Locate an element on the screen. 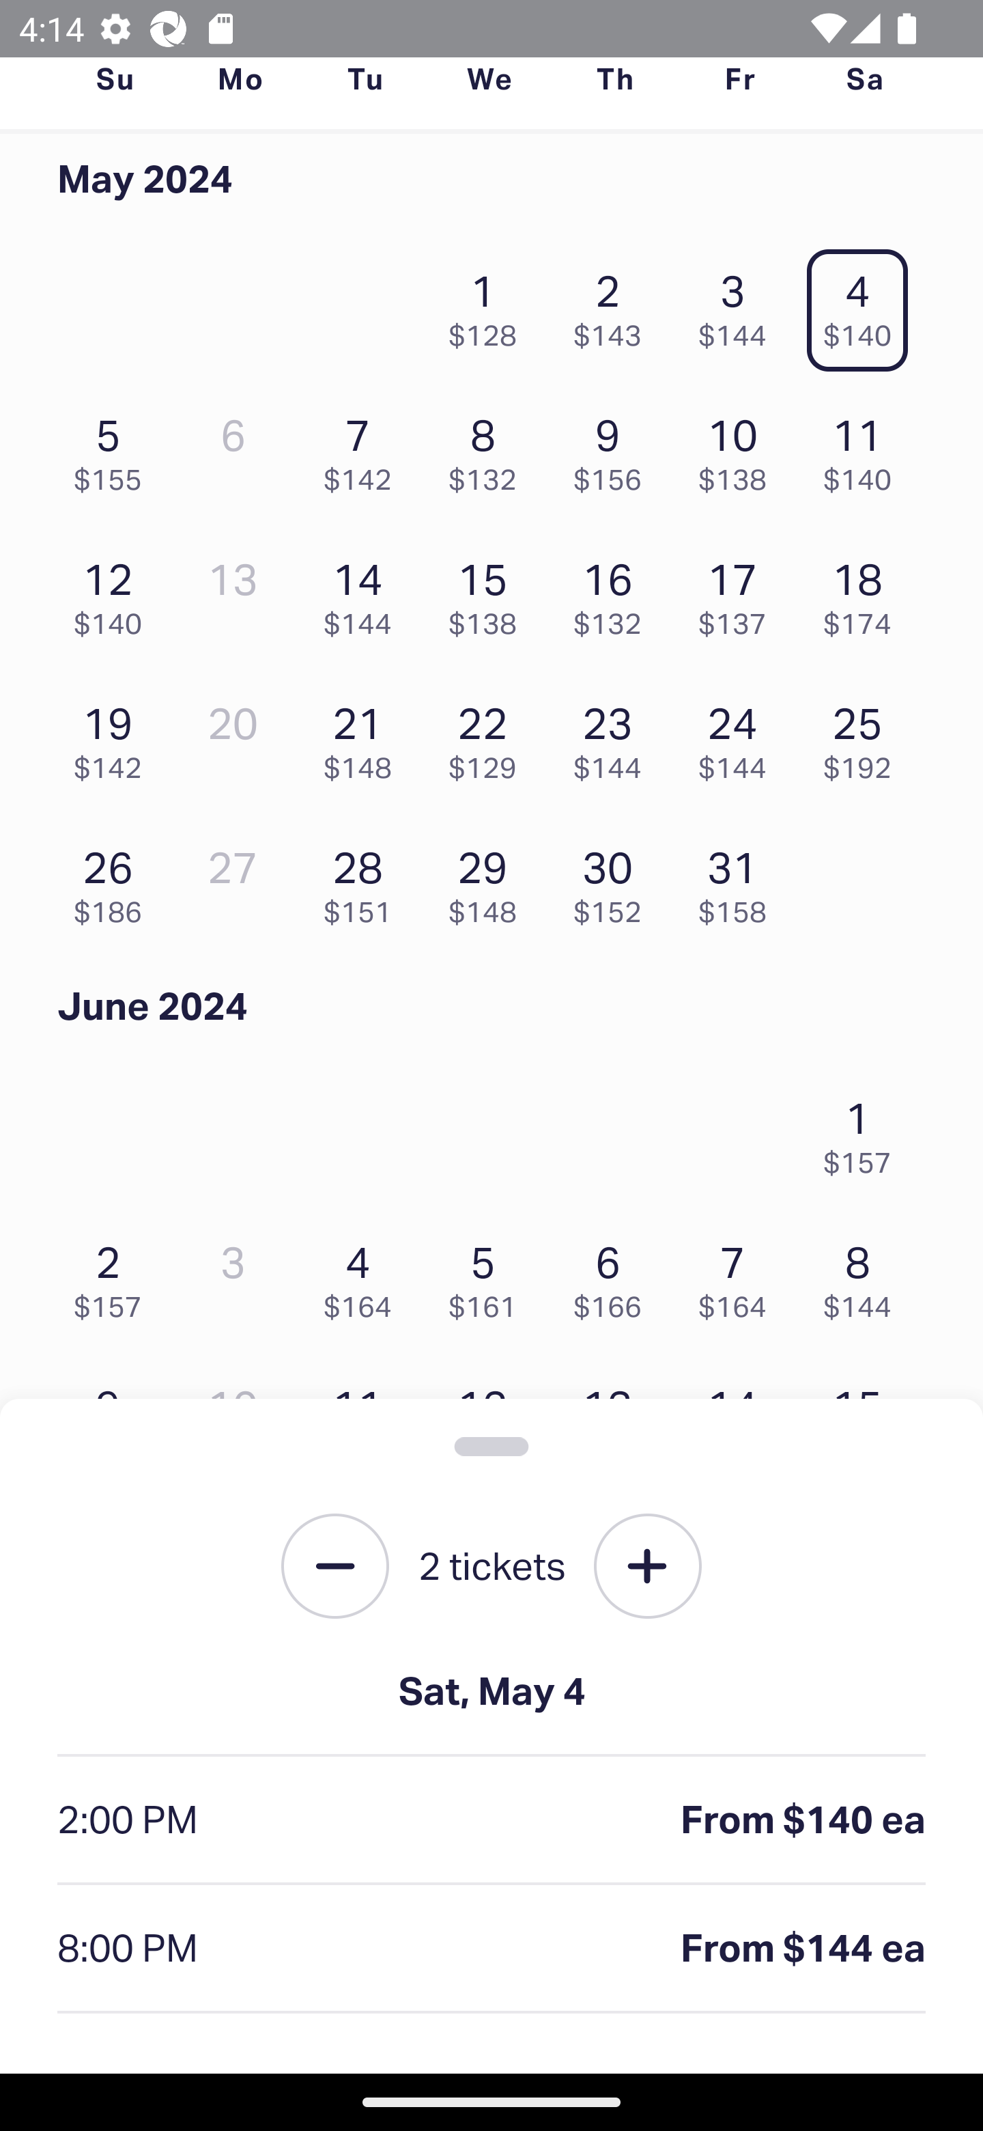 This screenshot has height=2131, width=983. 22 $129 is located at coordinates (490, 736).